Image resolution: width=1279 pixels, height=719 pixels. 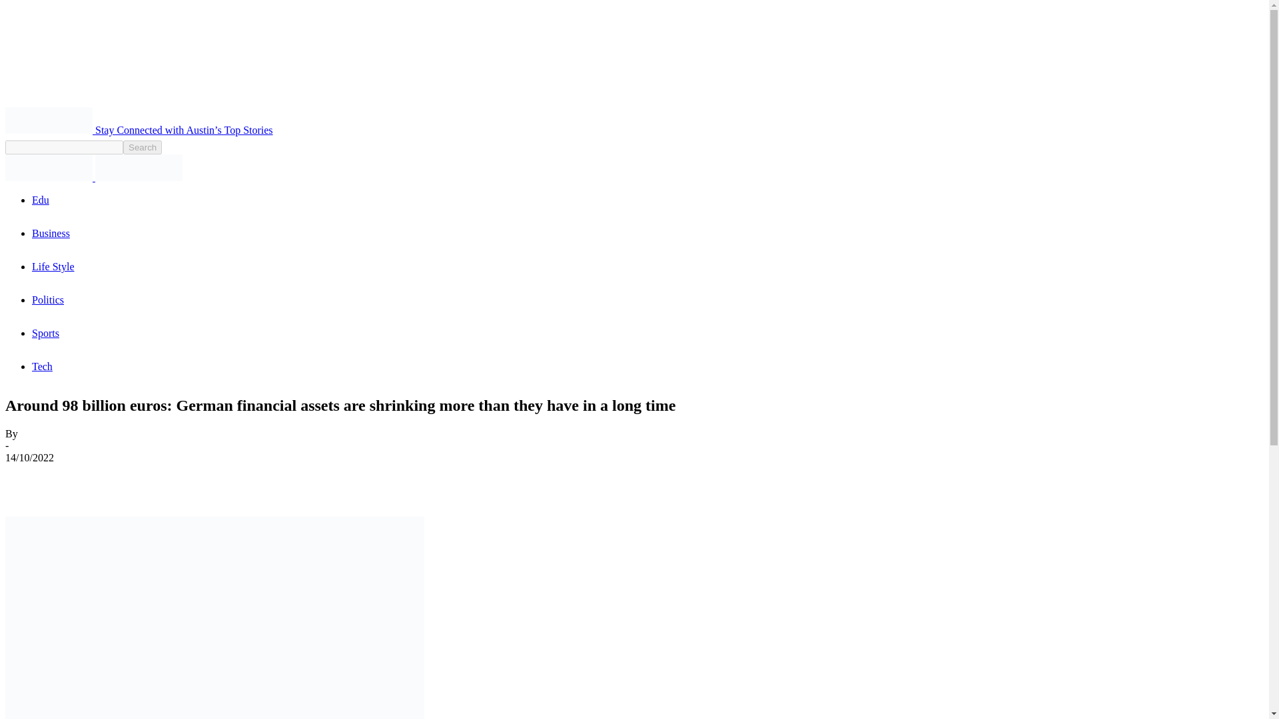 I want to click on Tech, so click(x=42, y=366).